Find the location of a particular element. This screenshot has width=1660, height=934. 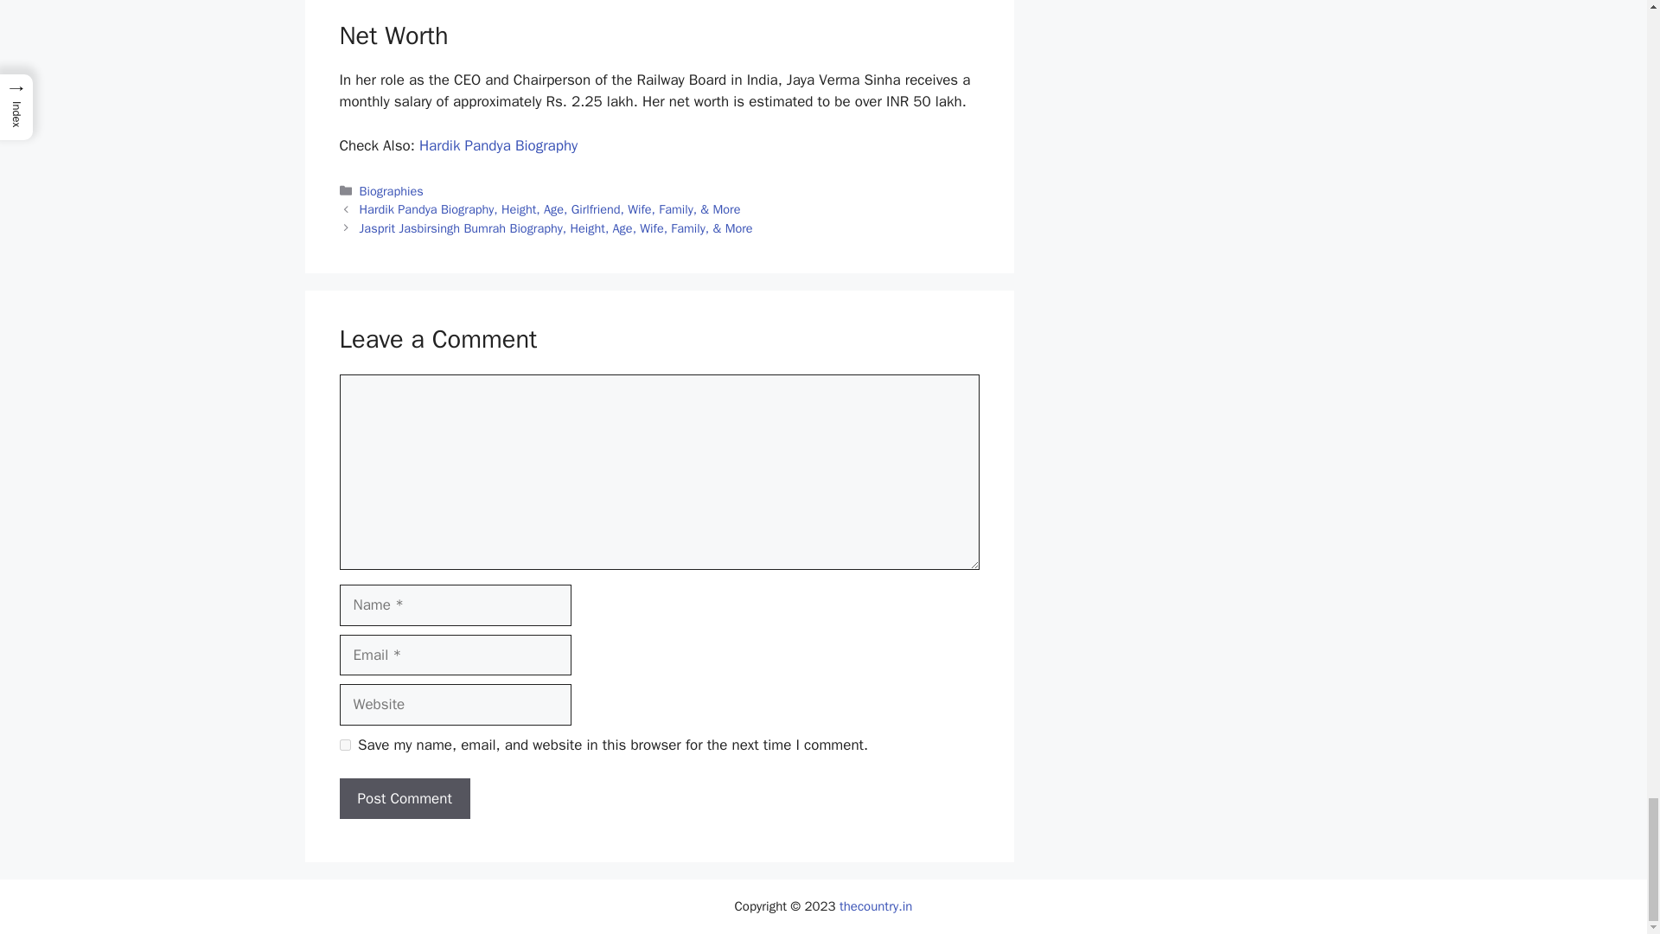

Biographies is located at coordinates (391, 190).